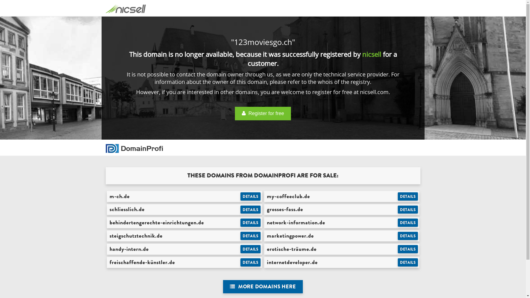 The height and width of the screenshot is (298, 530). What do you see at coordinates (408, 196) in the screenshot?
I see `DETAILS` at bounding box center [408, 196].